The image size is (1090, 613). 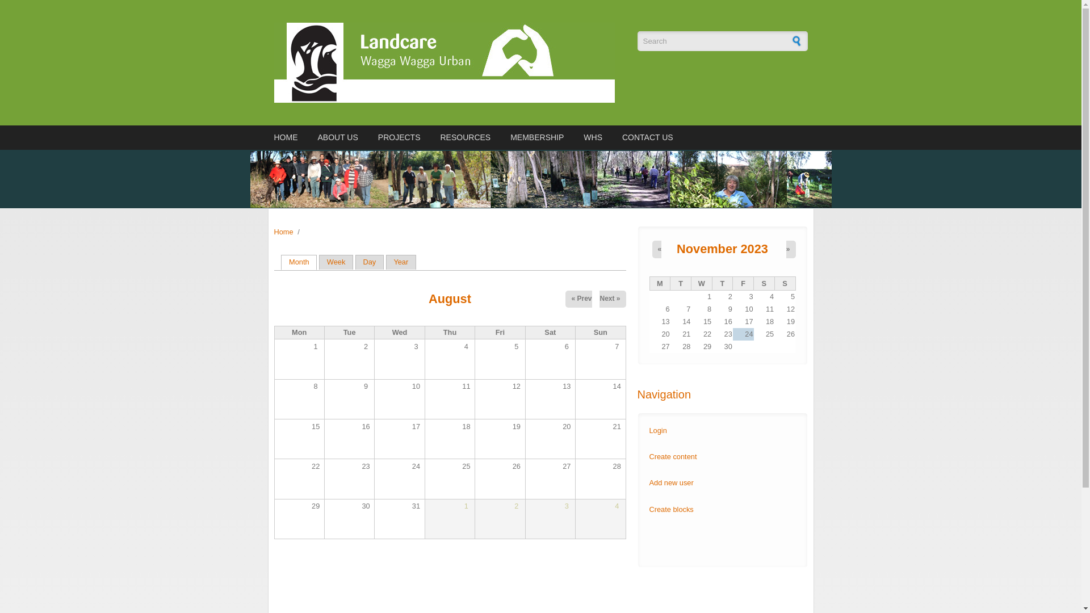 I want to click on Home, so click(x=283, y=232).